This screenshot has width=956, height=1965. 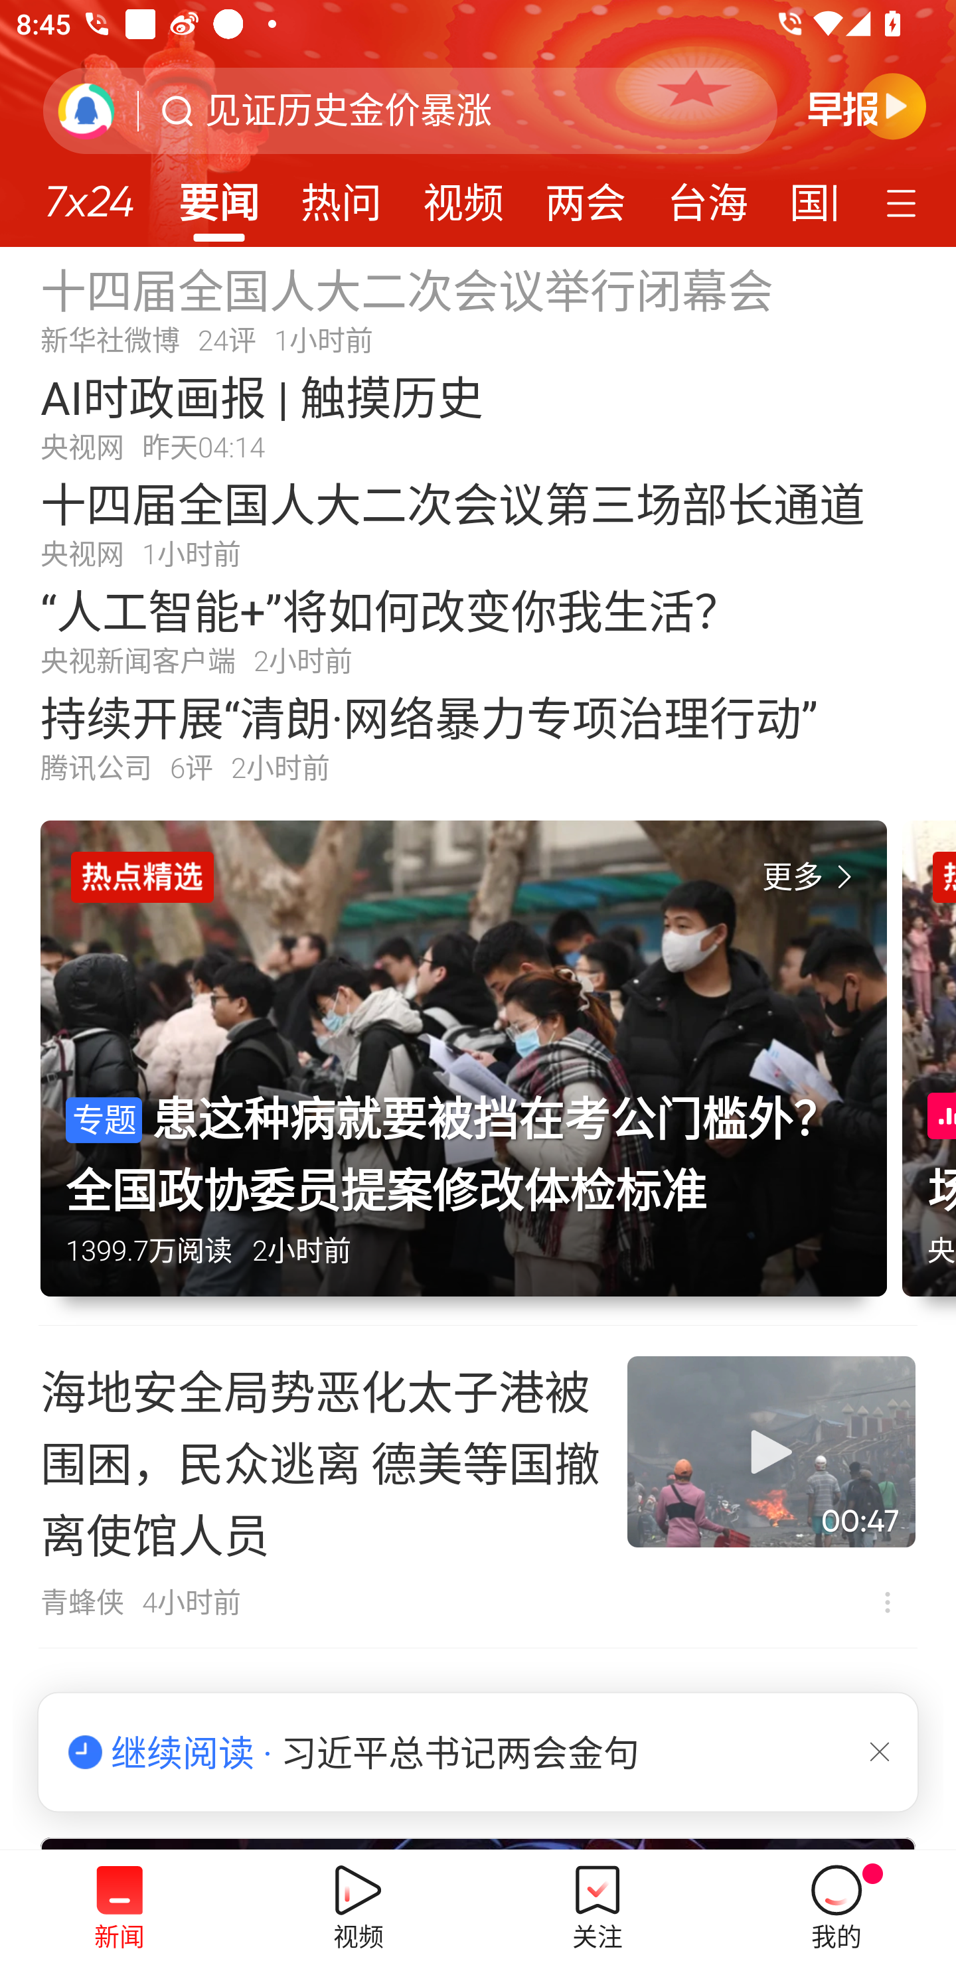 I want to click on 《崩坏：星穹铁道》全新版本上线，新角色，新剧情, so click(x=478, y=1747).